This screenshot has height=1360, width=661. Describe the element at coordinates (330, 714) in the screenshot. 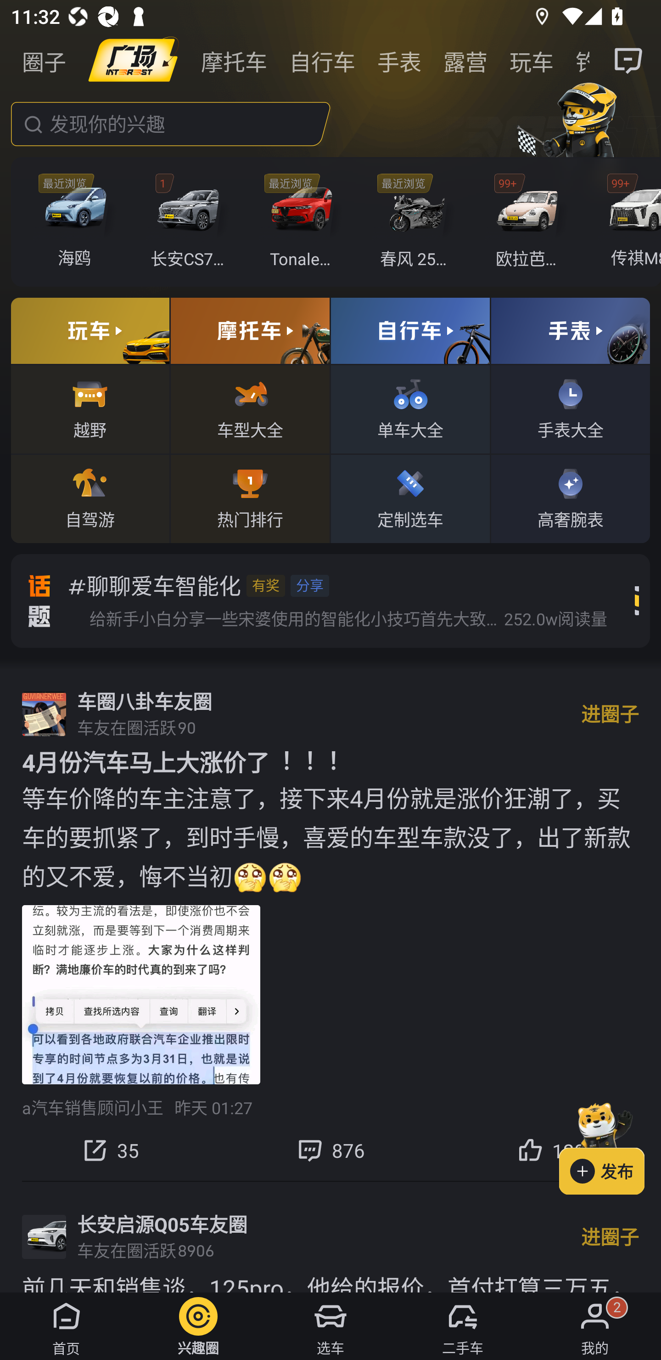

I see `车圈八卦车友圈 车友在圈活跃 90 进圈子` at that location.